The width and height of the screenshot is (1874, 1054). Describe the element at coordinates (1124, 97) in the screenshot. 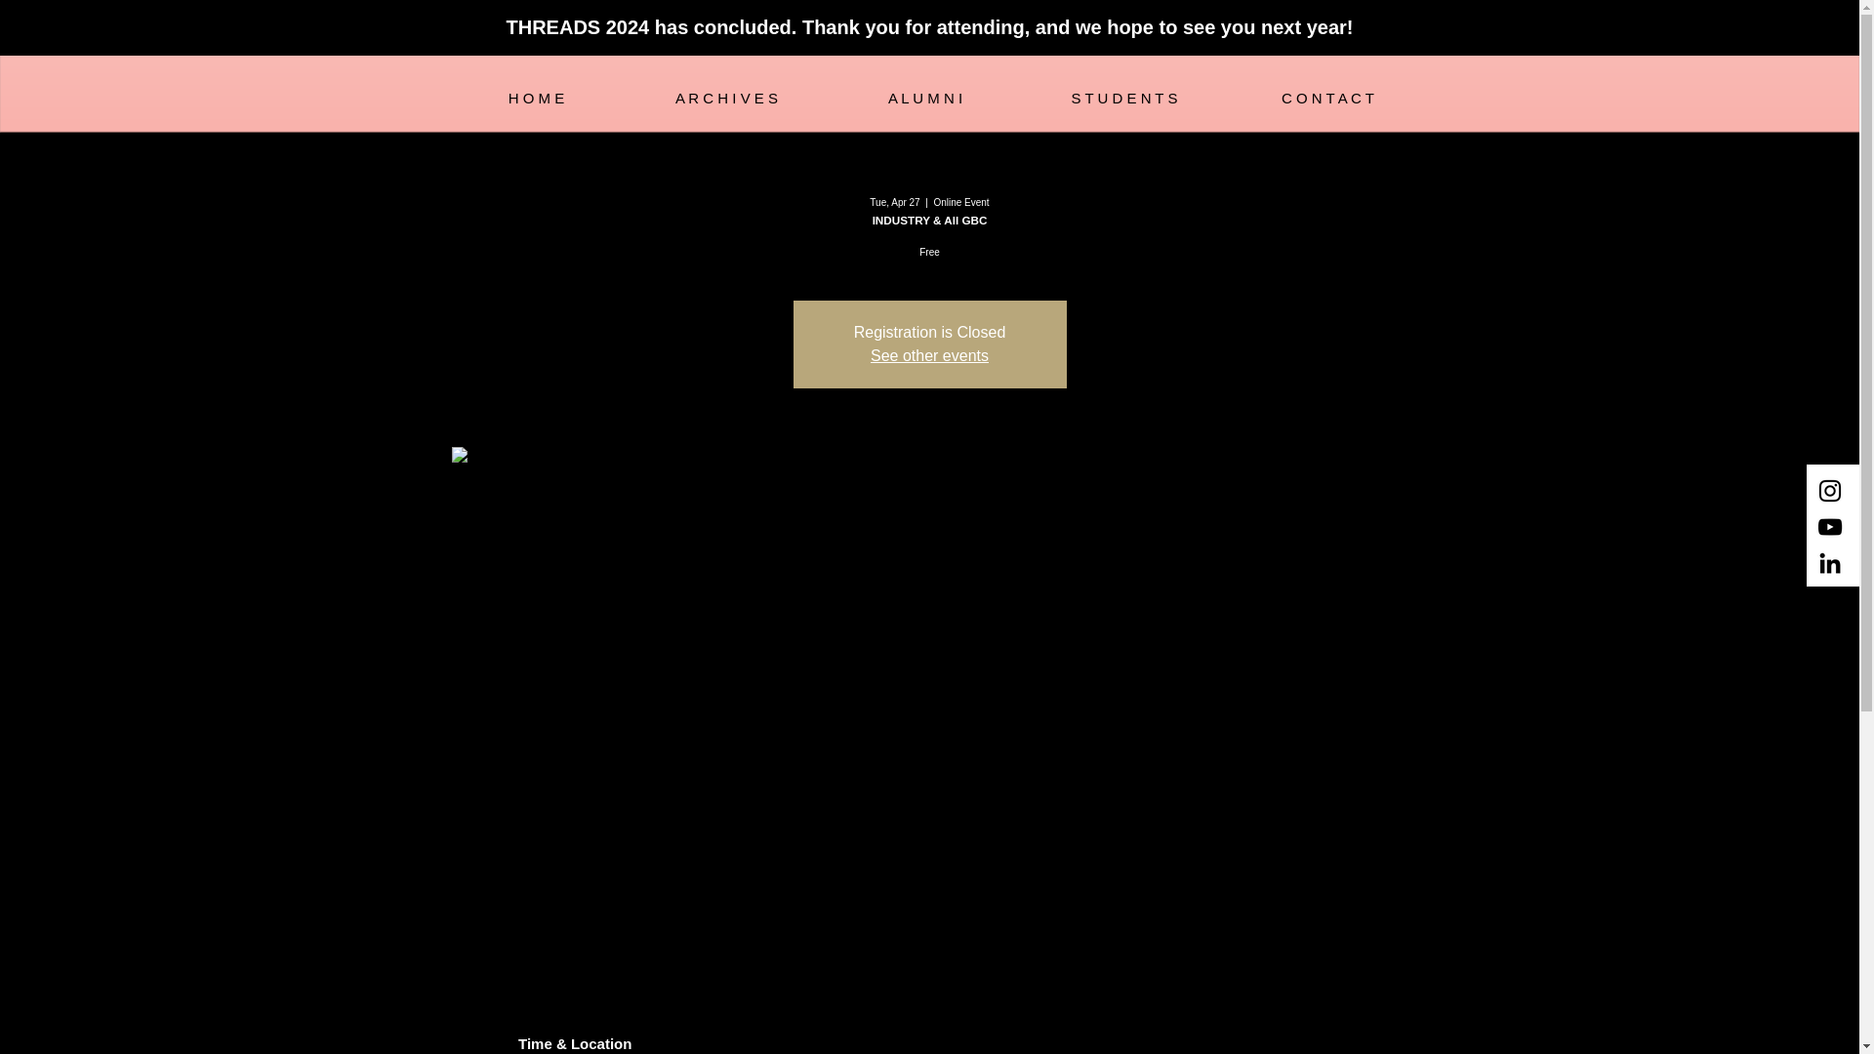

I see `S T U D E N T S` at that location.